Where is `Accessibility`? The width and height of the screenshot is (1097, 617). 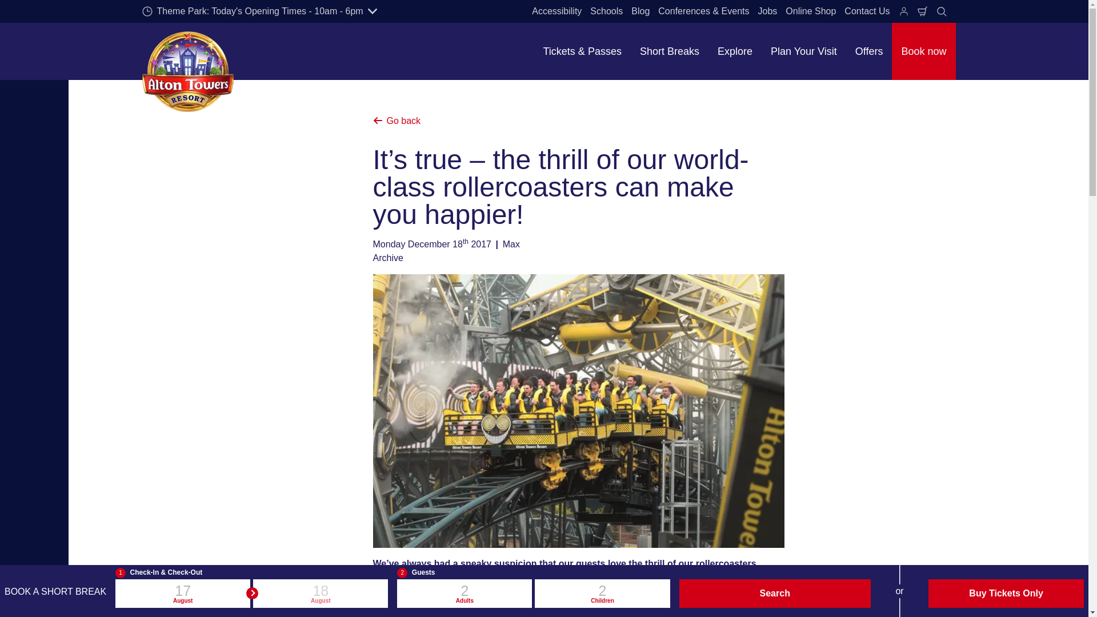 Accessibility is located at coordinates (556, 11).